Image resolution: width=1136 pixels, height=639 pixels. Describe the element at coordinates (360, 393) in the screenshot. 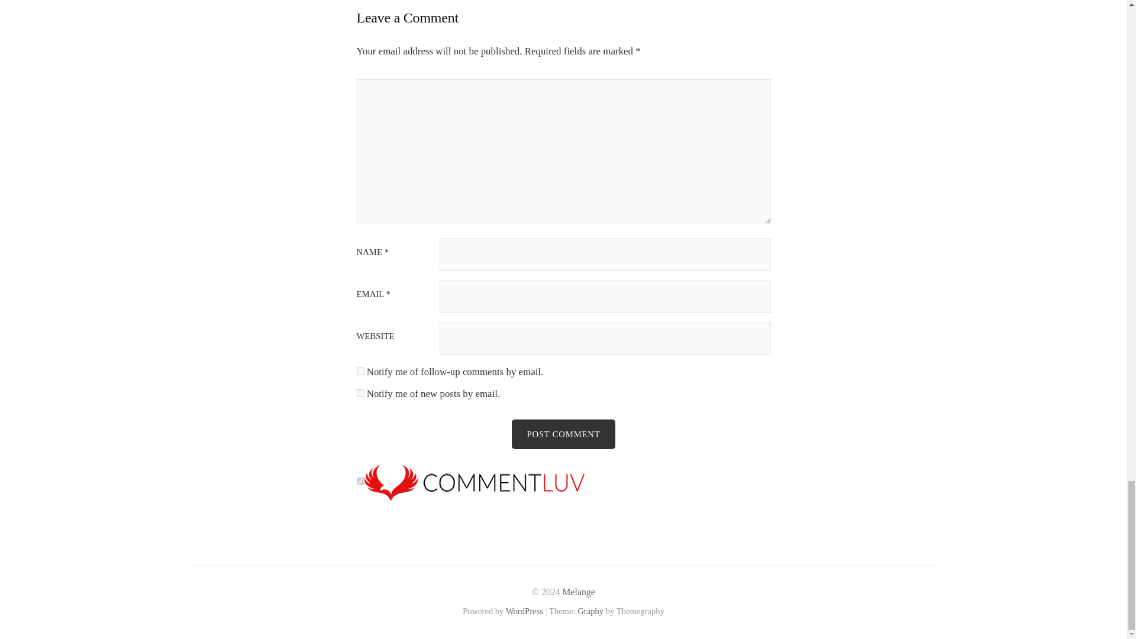

I see `subscribe` at that location.